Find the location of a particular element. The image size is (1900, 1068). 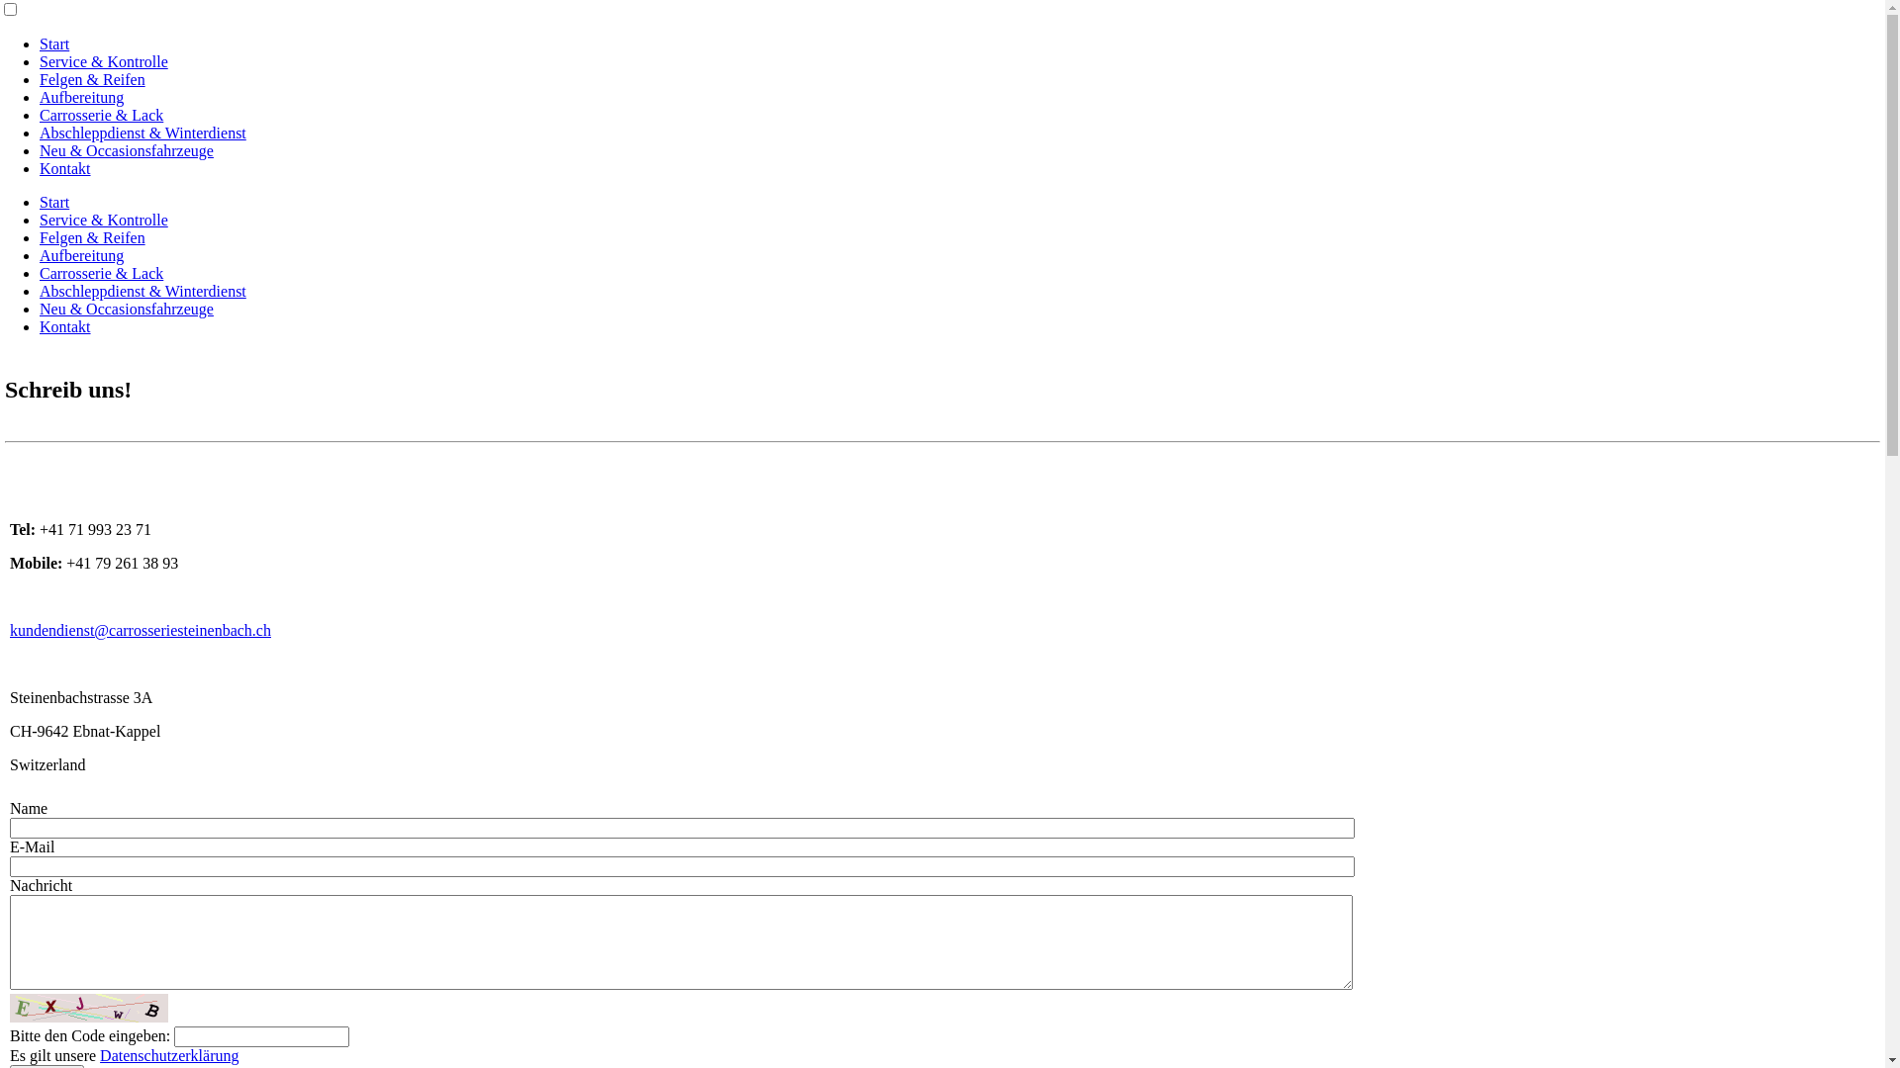

Aufbereitung is located at coordinates (81, 255).